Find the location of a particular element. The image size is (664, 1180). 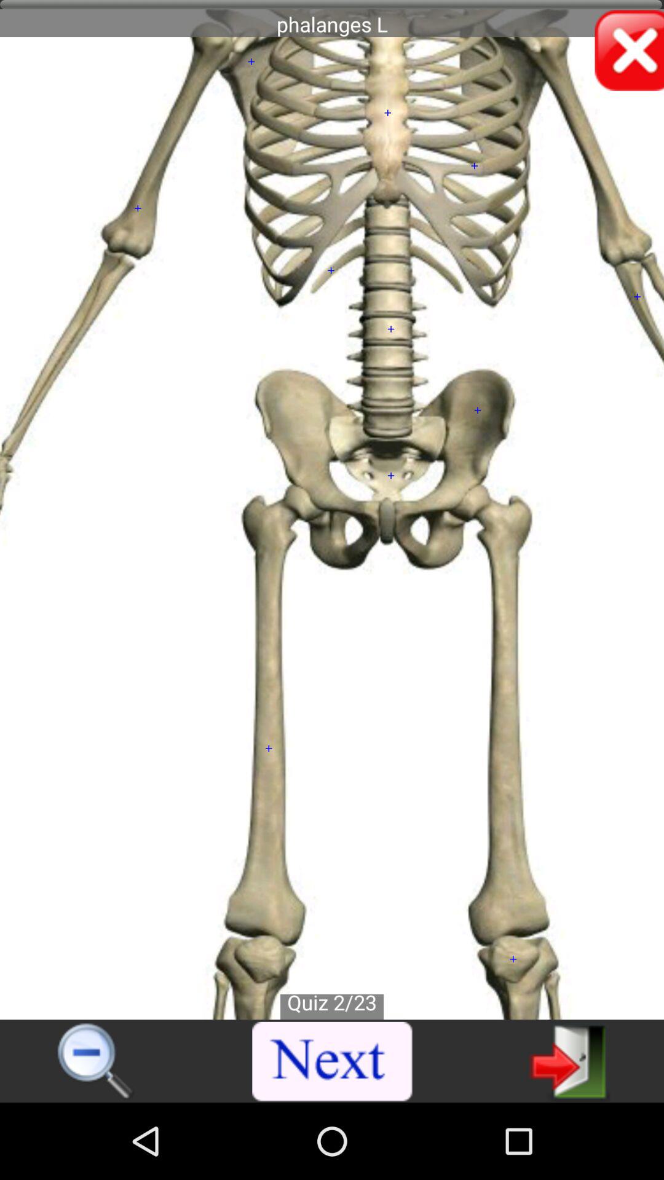

go to next page is located at coordinates (569, 1061).